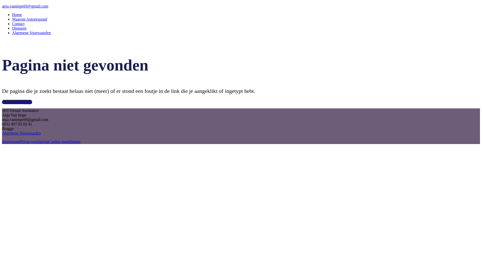 This screenshot has height=271, width=482. I want to click on Privacyverklaring, so click(34, 142).